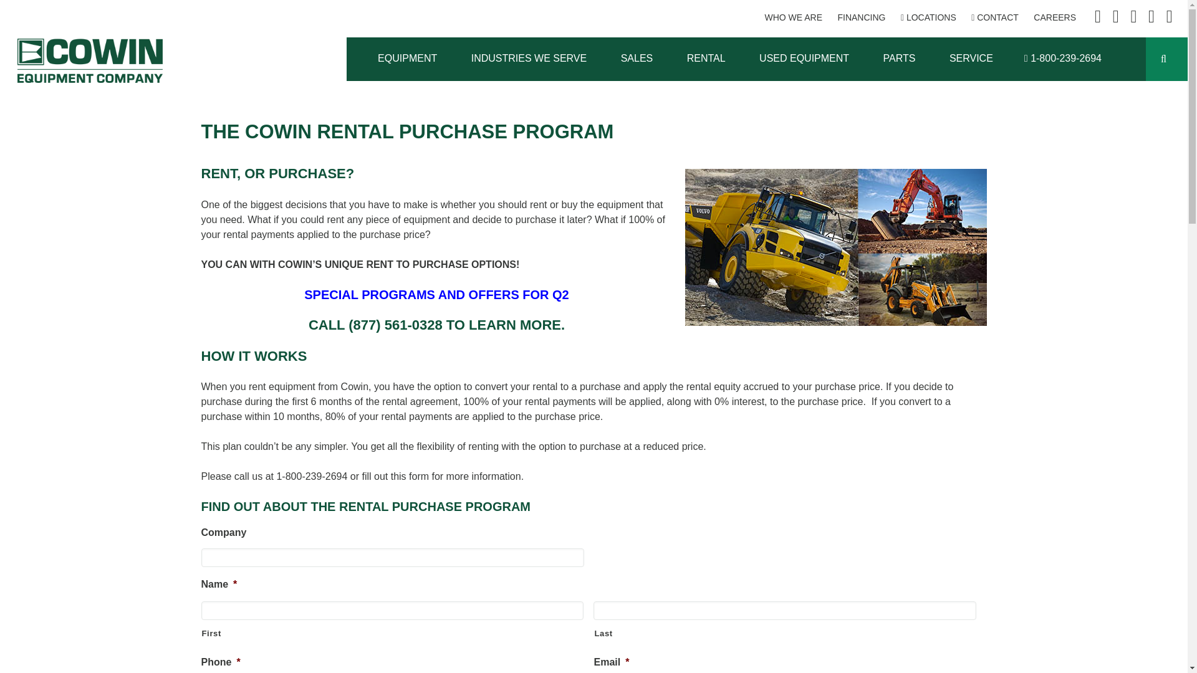  I want to click on CONTACT, so click(994, 17).